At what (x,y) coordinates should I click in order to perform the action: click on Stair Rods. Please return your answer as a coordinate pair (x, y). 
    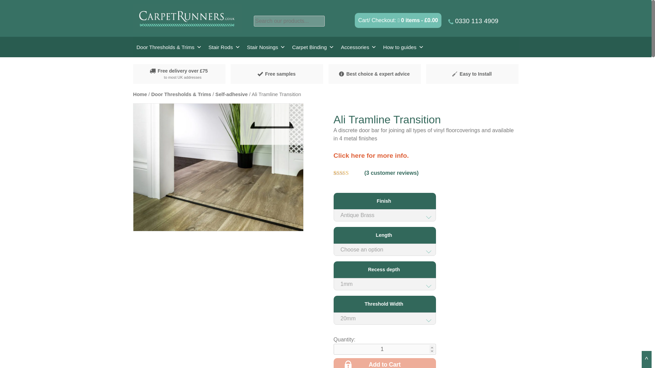
    Looking at the image, I should click on (224, 47).